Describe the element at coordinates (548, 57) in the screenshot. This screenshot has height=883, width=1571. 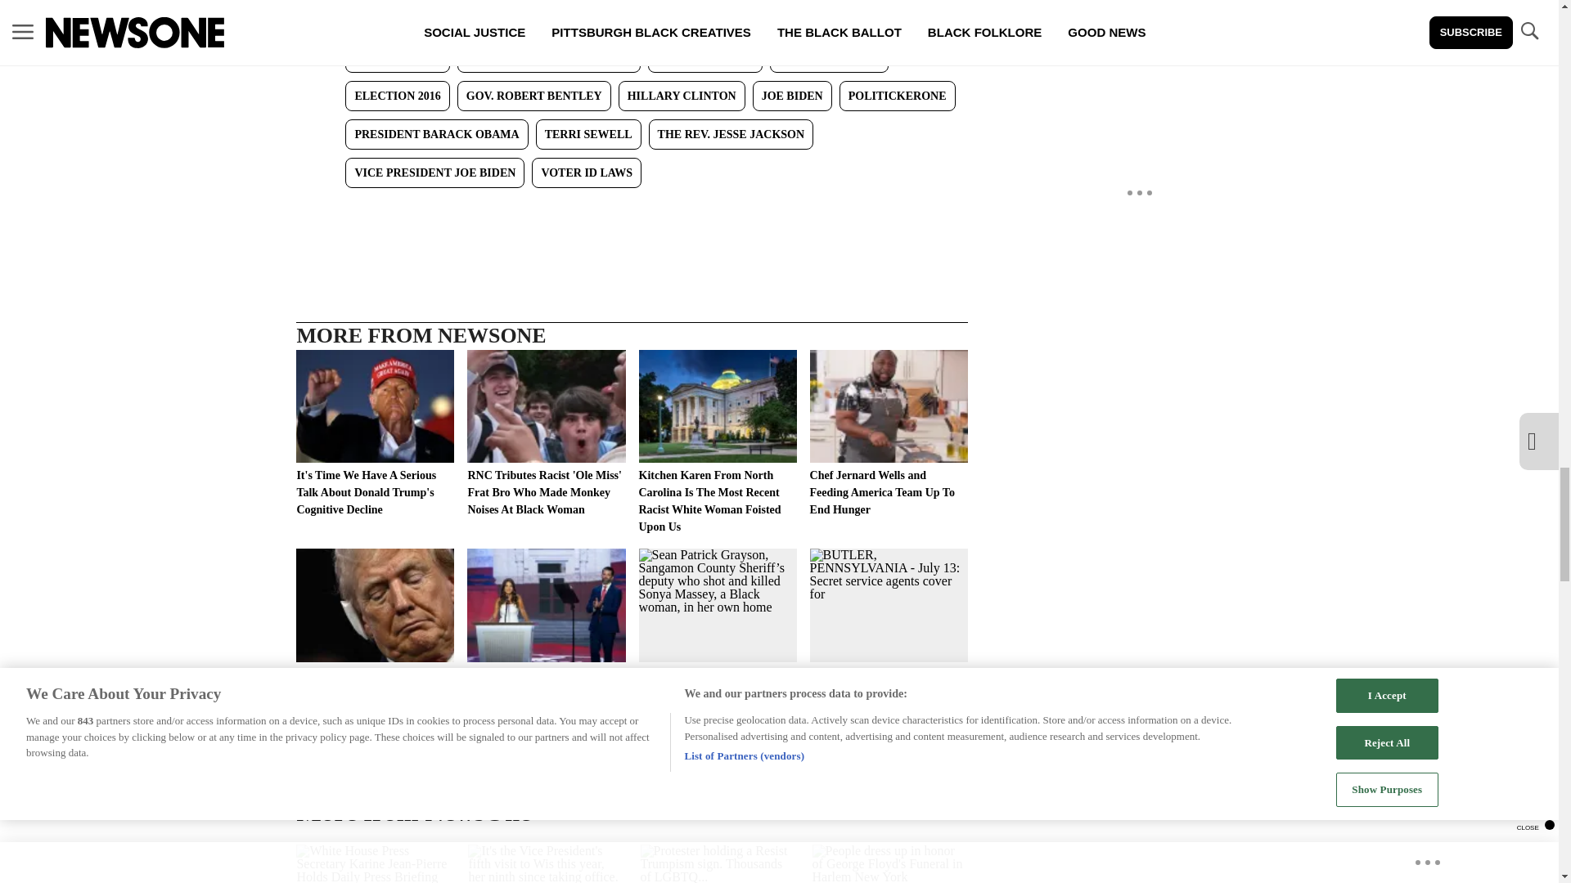
I see `ALA. GOV. ROBERT BENTLEY` at that location.